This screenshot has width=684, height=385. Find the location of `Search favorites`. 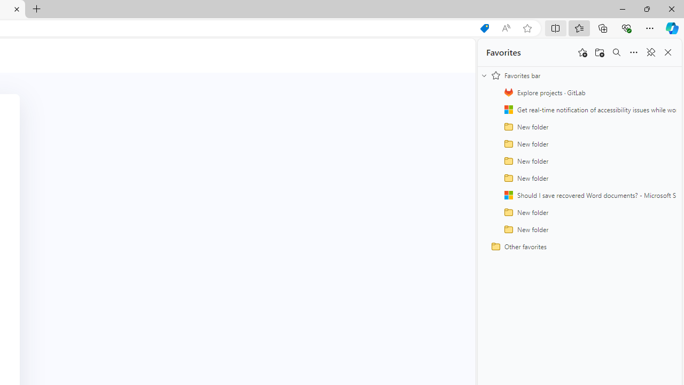

Search favorites is located at coordinates (617, 52).